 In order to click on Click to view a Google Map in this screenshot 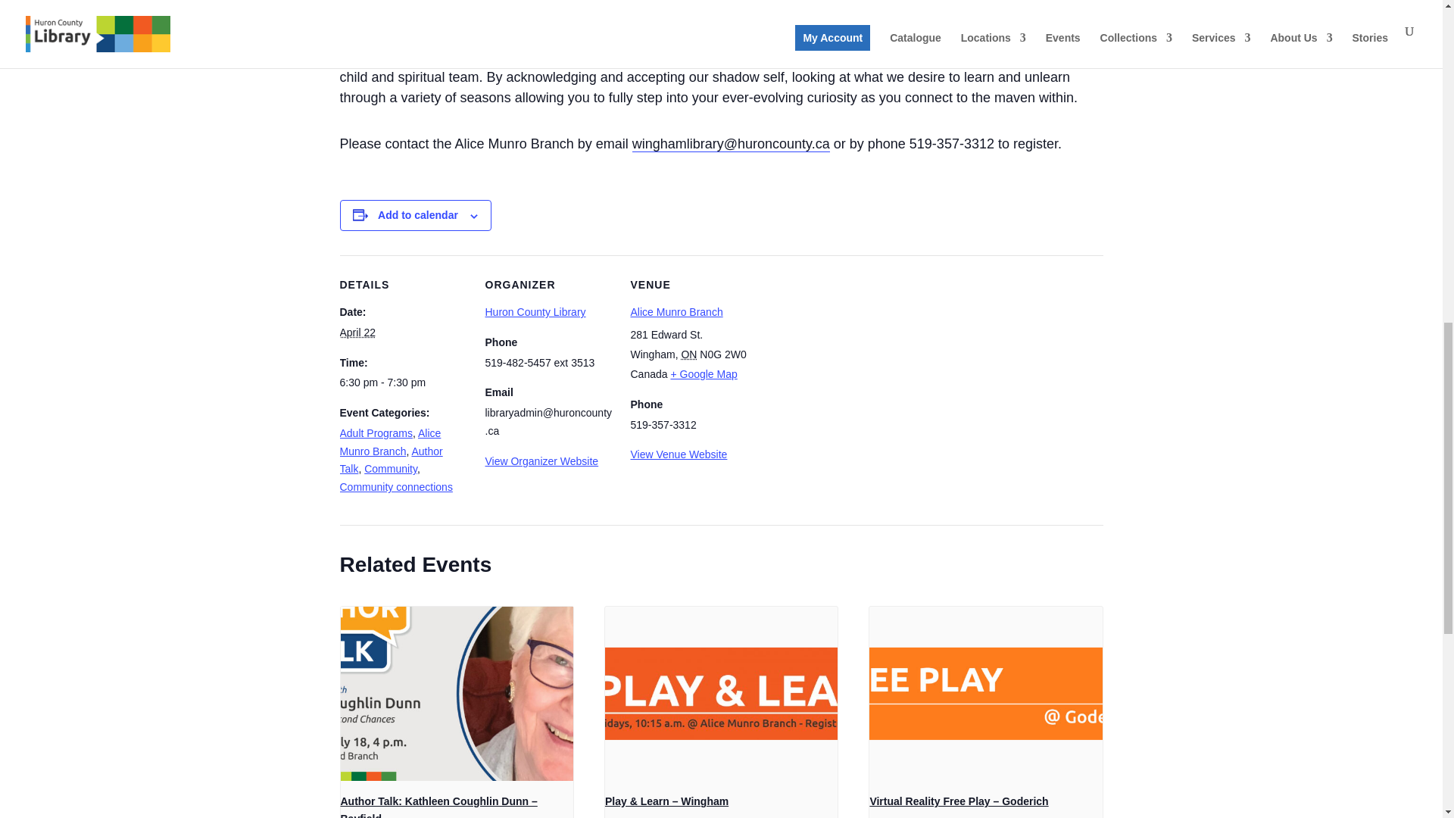, I will do `click(704, 374)`.